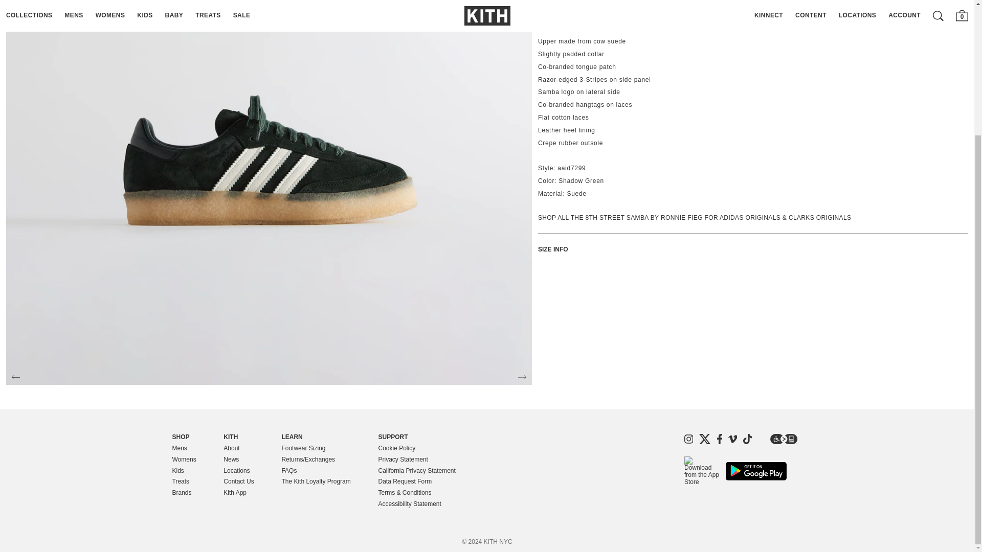  Describe the element at coordinates (732, 439) in the screenshot. I see `Vimeo` at that location.